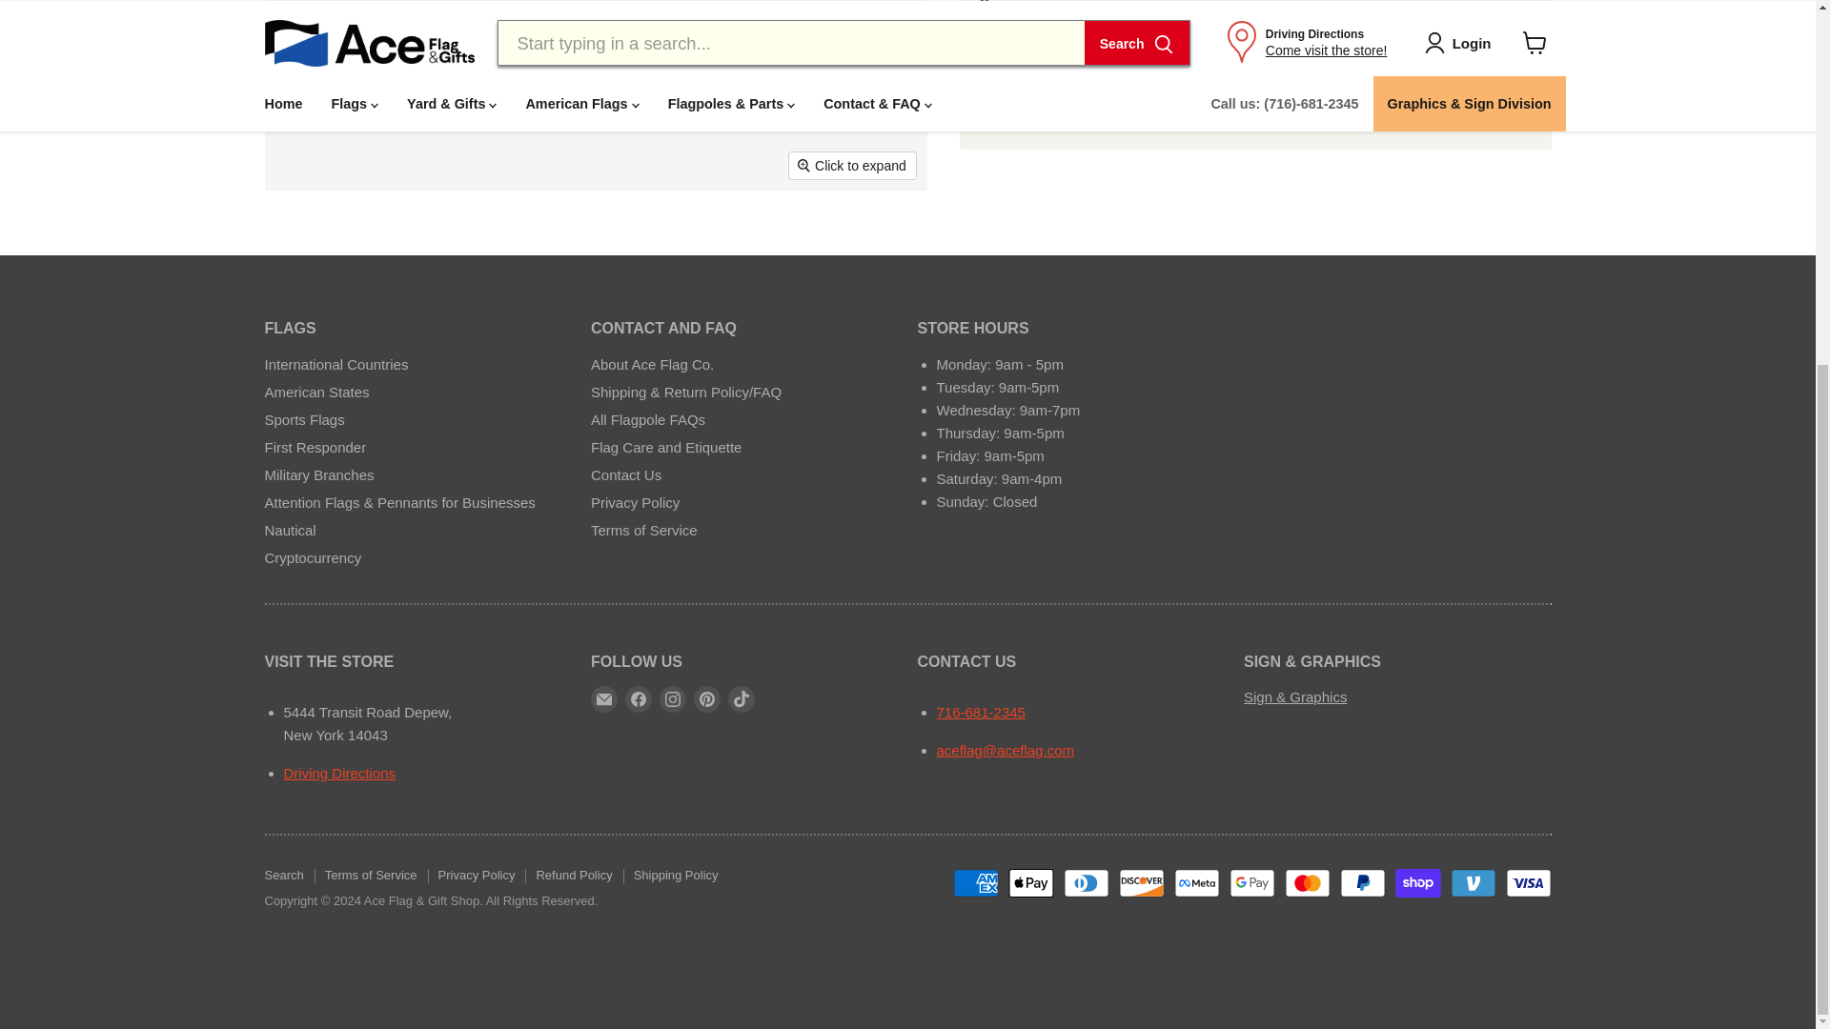 The height and width of the screenshot is (1029, 1830). Describe the element at coordinates (707, 699) in the screenshot. I see `Pinterest` at that location.